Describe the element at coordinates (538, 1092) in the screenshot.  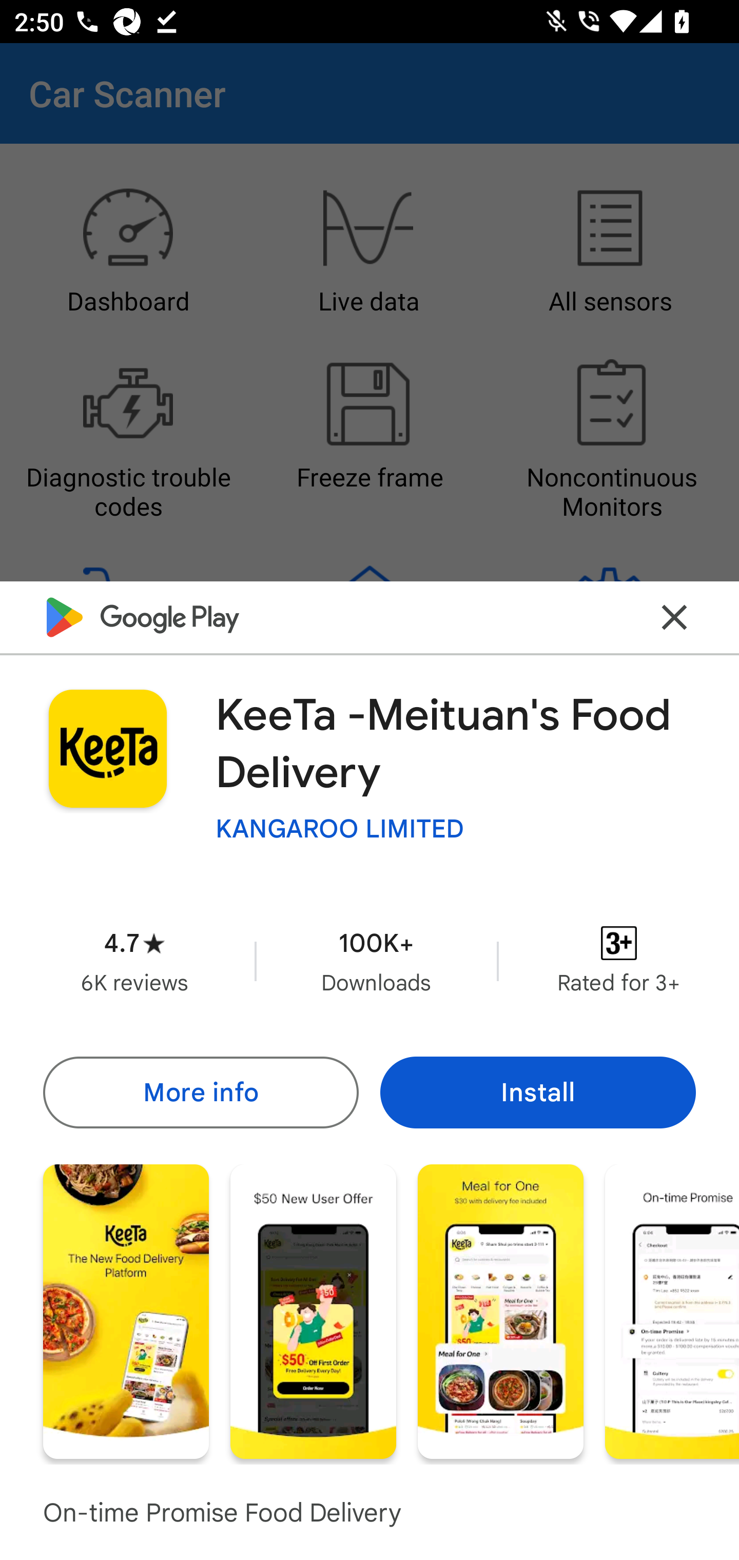
I see `Install` at that location.